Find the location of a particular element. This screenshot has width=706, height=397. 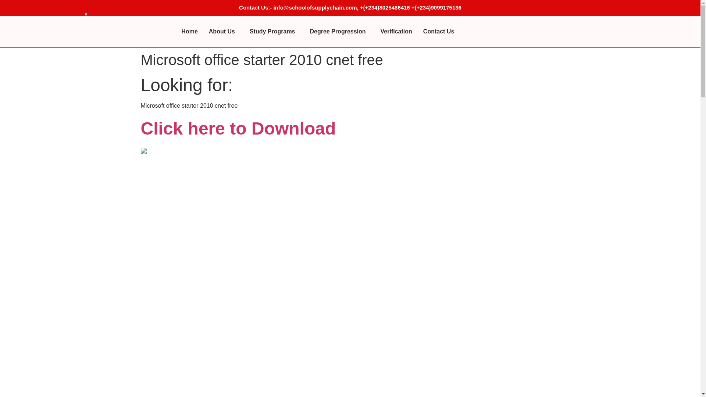

About Us is located at coordinates (224, 31).